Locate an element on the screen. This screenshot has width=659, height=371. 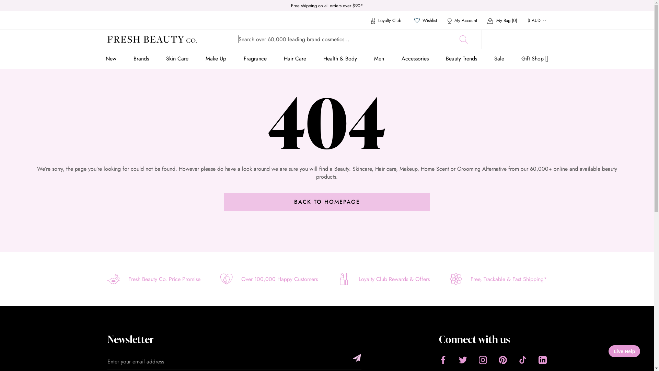
Wishlist is located at coordinates (430, 21).